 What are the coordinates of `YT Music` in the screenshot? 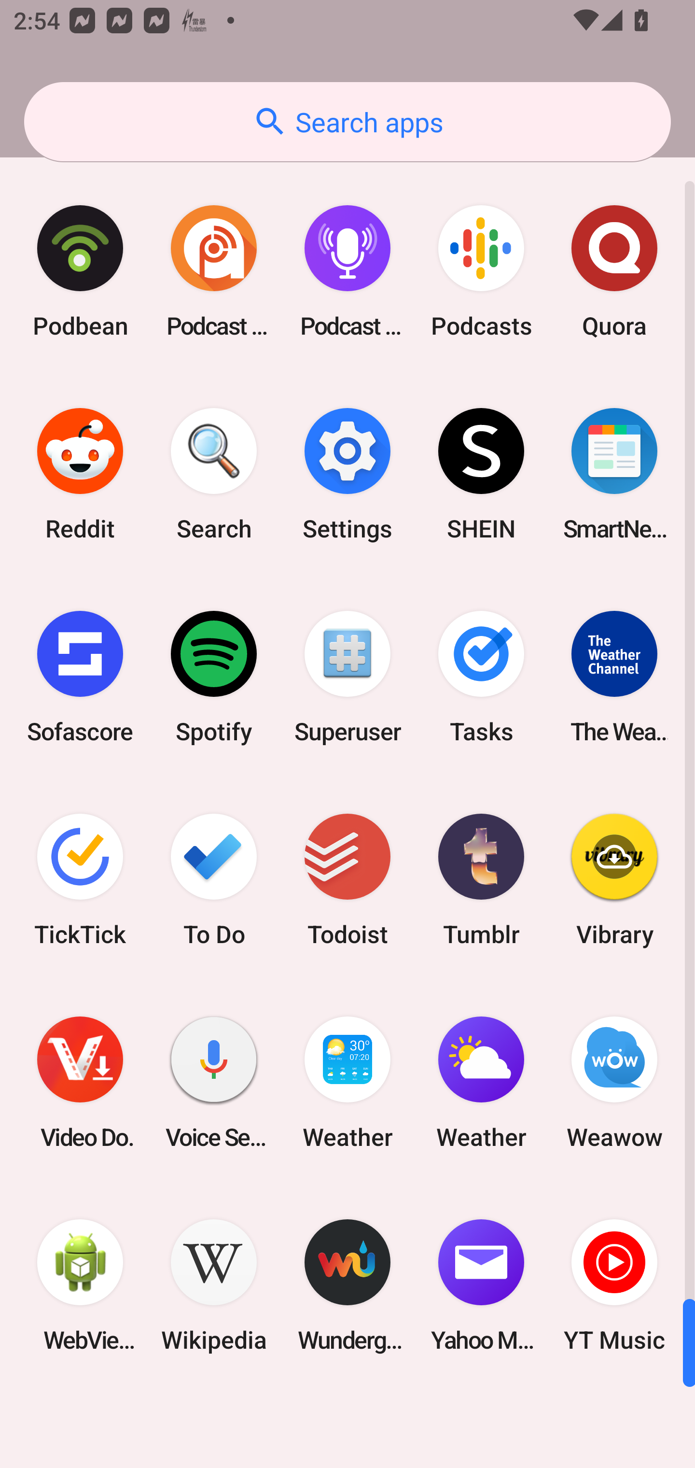 It's located at (614, 1285).